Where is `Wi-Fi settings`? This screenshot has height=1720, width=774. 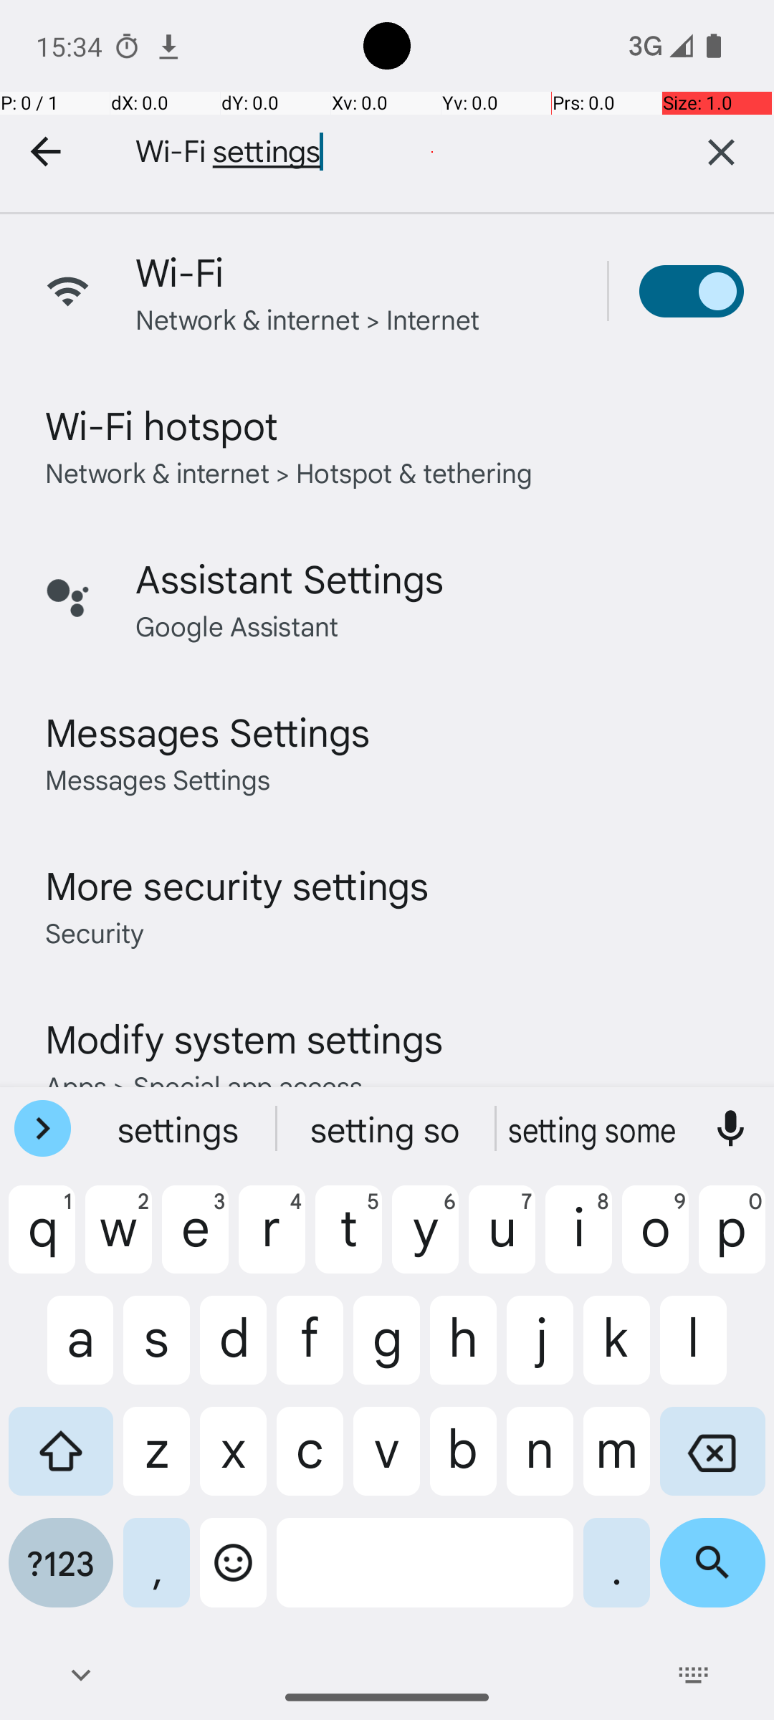 Wi-Fi settings is located at coordinates (380, 152).